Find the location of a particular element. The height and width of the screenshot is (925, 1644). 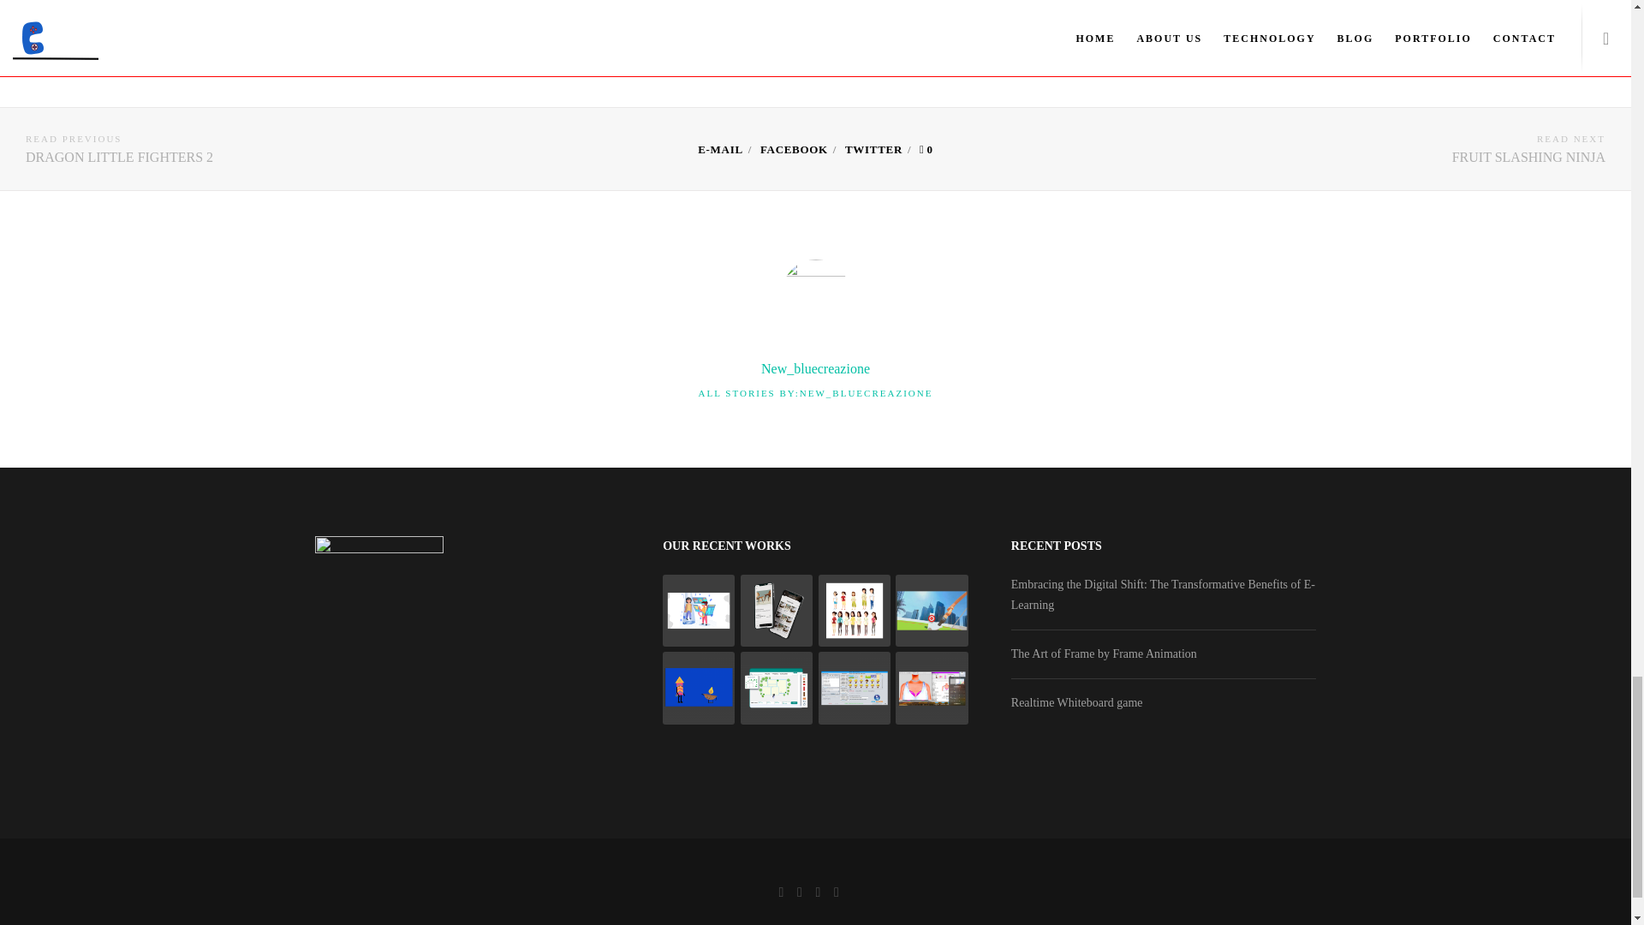

0 is located at coordinates (926, 149).